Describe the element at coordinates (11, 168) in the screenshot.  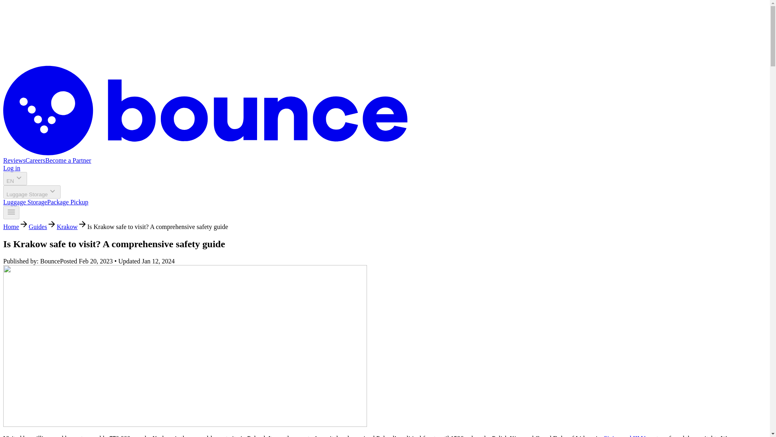
I see `Log in` at that location.